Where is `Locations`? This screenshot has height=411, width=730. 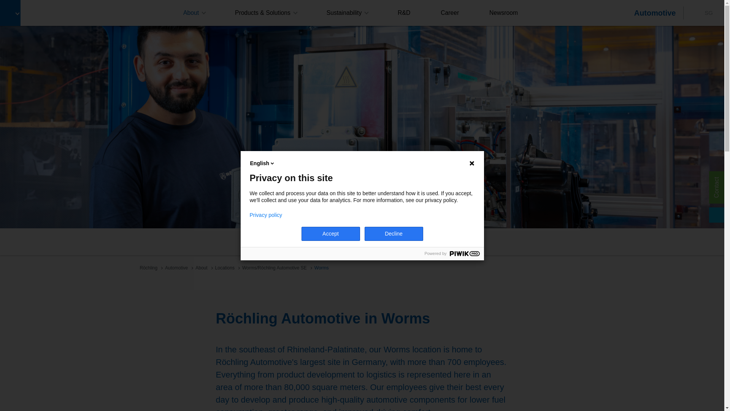 Locations is located at coordinates (225, 268).